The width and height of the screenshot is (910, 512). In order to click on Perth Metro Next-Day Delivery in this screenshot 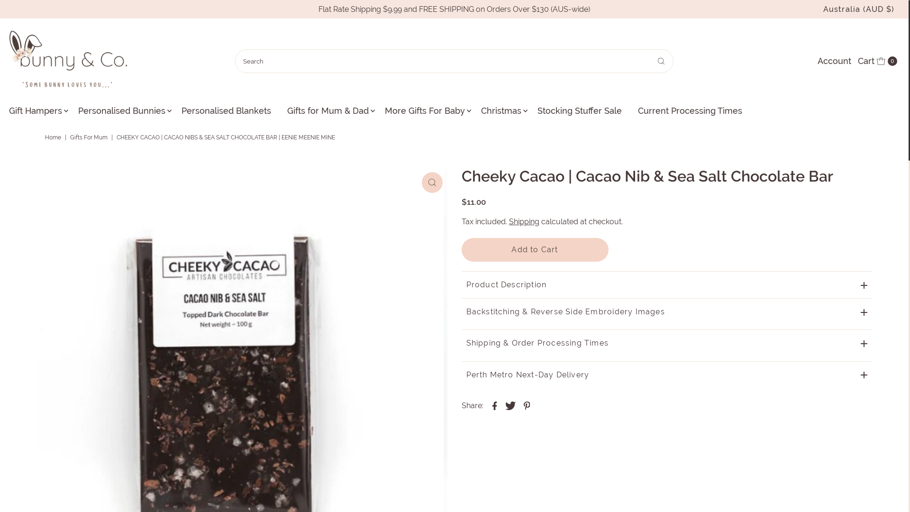, I will do `click(667, 375)`.